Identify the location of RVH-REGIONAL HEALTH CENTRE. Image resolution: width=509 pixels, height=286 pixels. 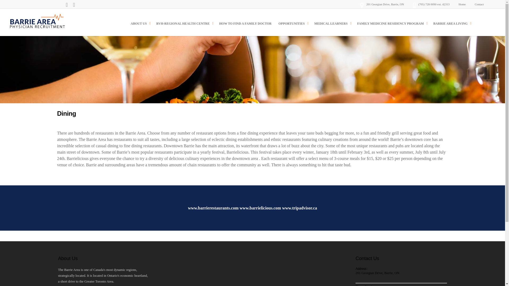
(184, 23).